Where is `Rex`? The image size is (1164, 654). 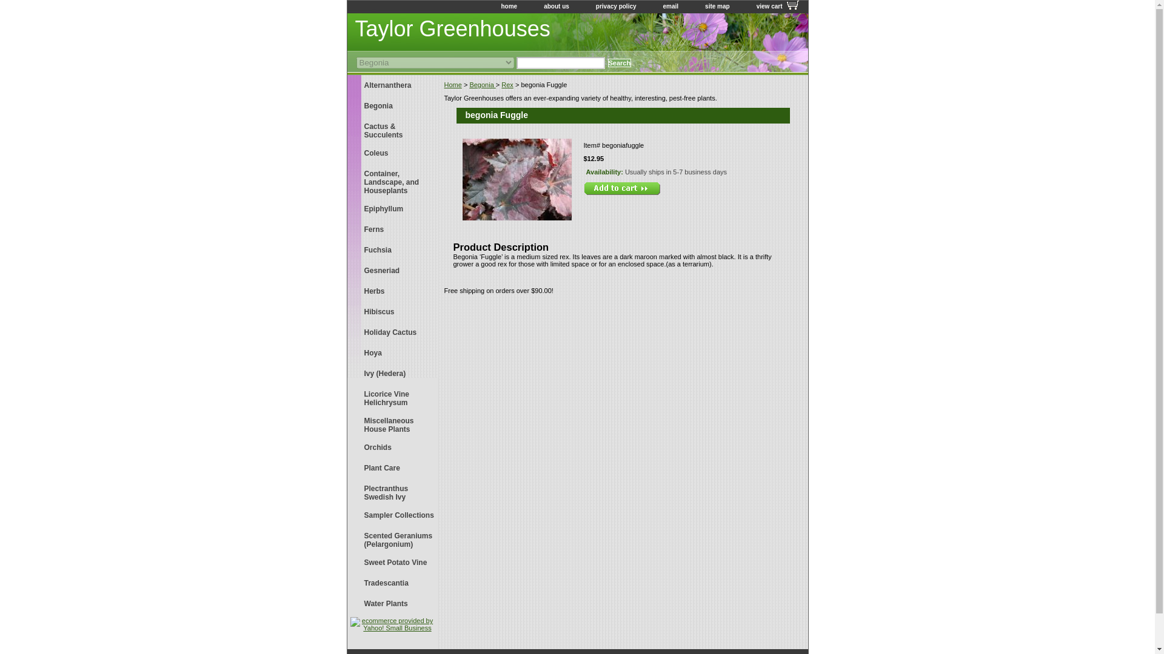 Rex is located at coordinates (507, 84).